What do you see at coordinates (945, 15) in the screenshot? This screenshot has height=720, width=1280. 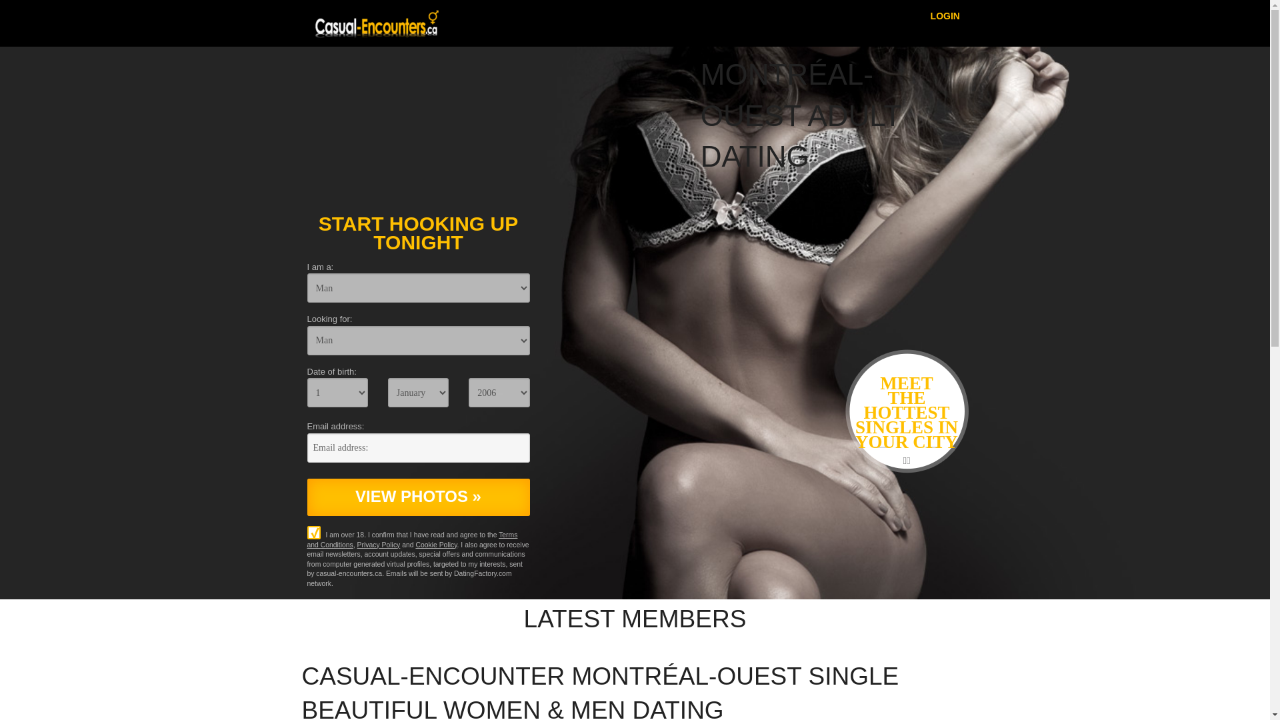 I see `LOGIN` at bounding box center [945, 15].